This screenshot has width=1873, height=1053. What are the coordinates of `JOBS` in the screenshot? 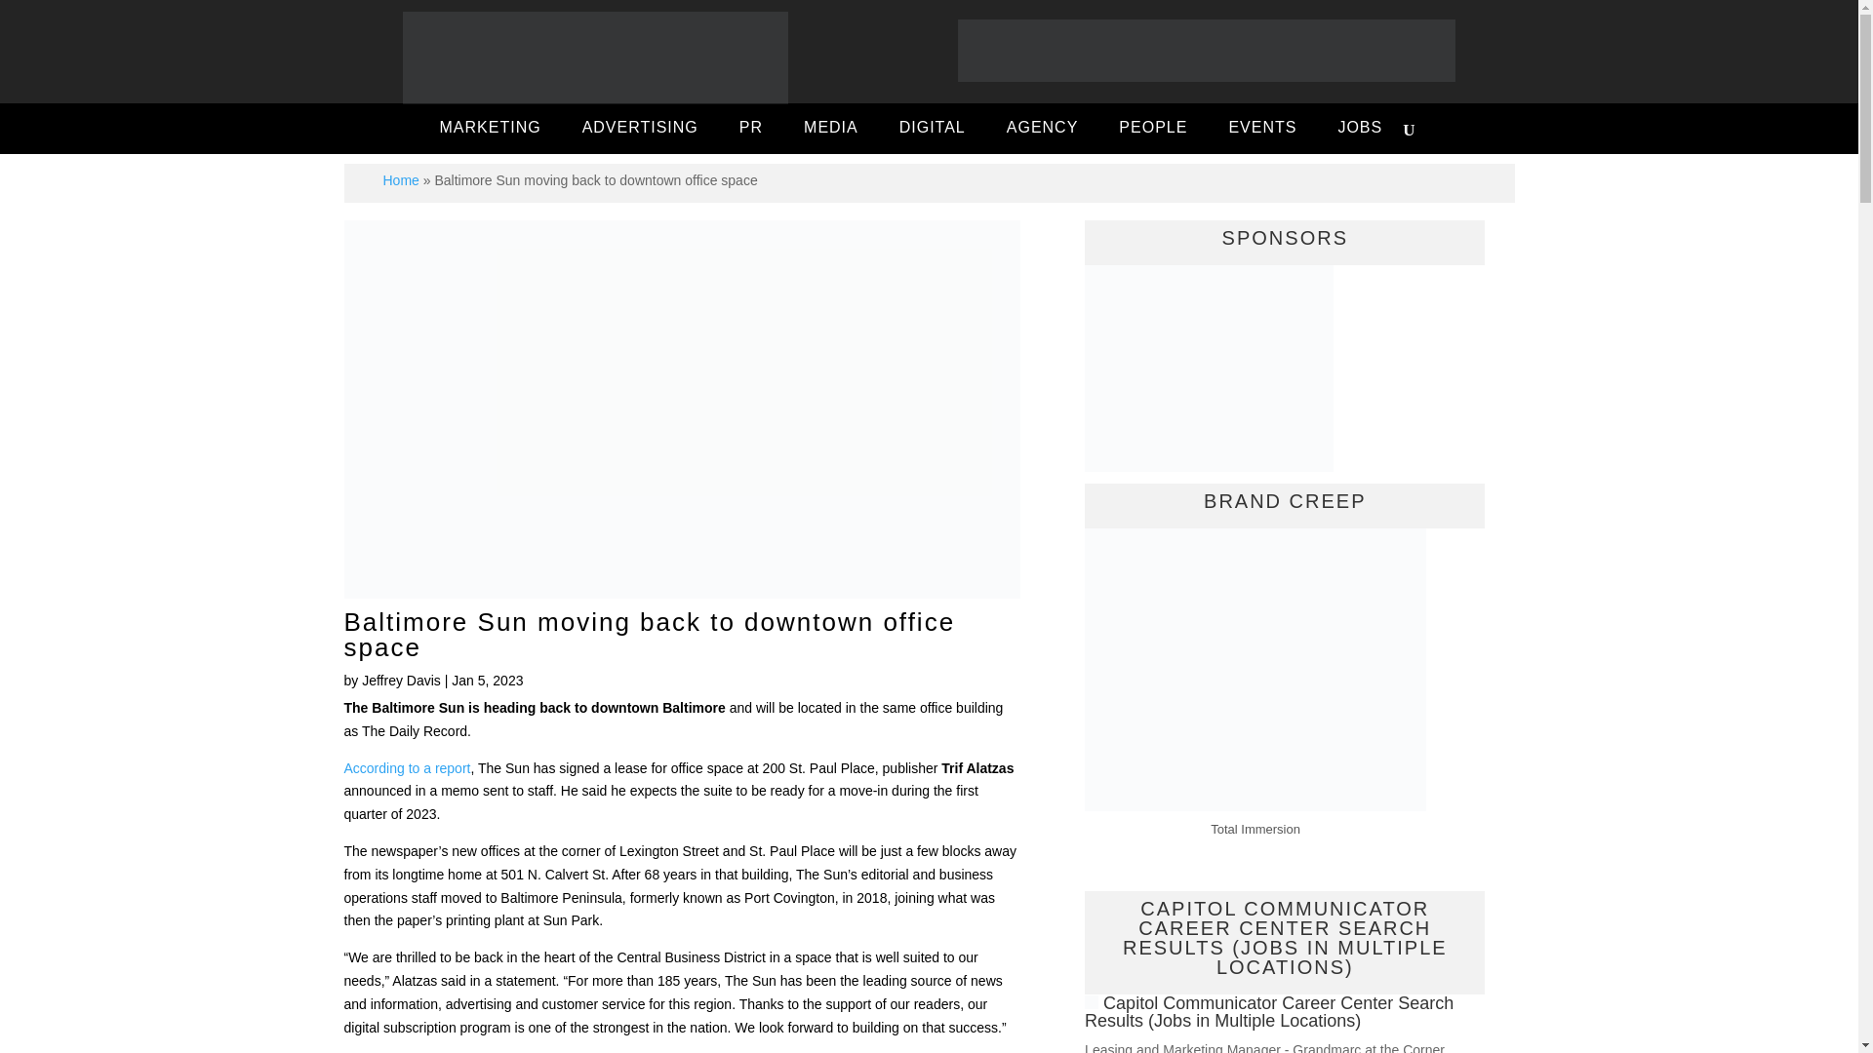 It's located at (1360, 130).